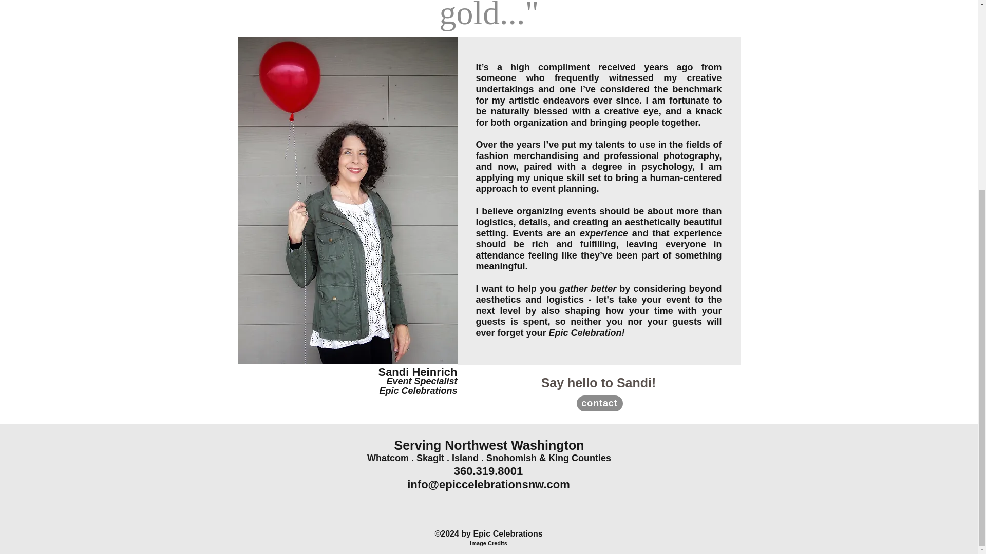 This screenshot has width=986, height=554. What do you see at coordinates (489, 543) in the screenshot?
I see `Image Credits` at bounding box center [489, 543].